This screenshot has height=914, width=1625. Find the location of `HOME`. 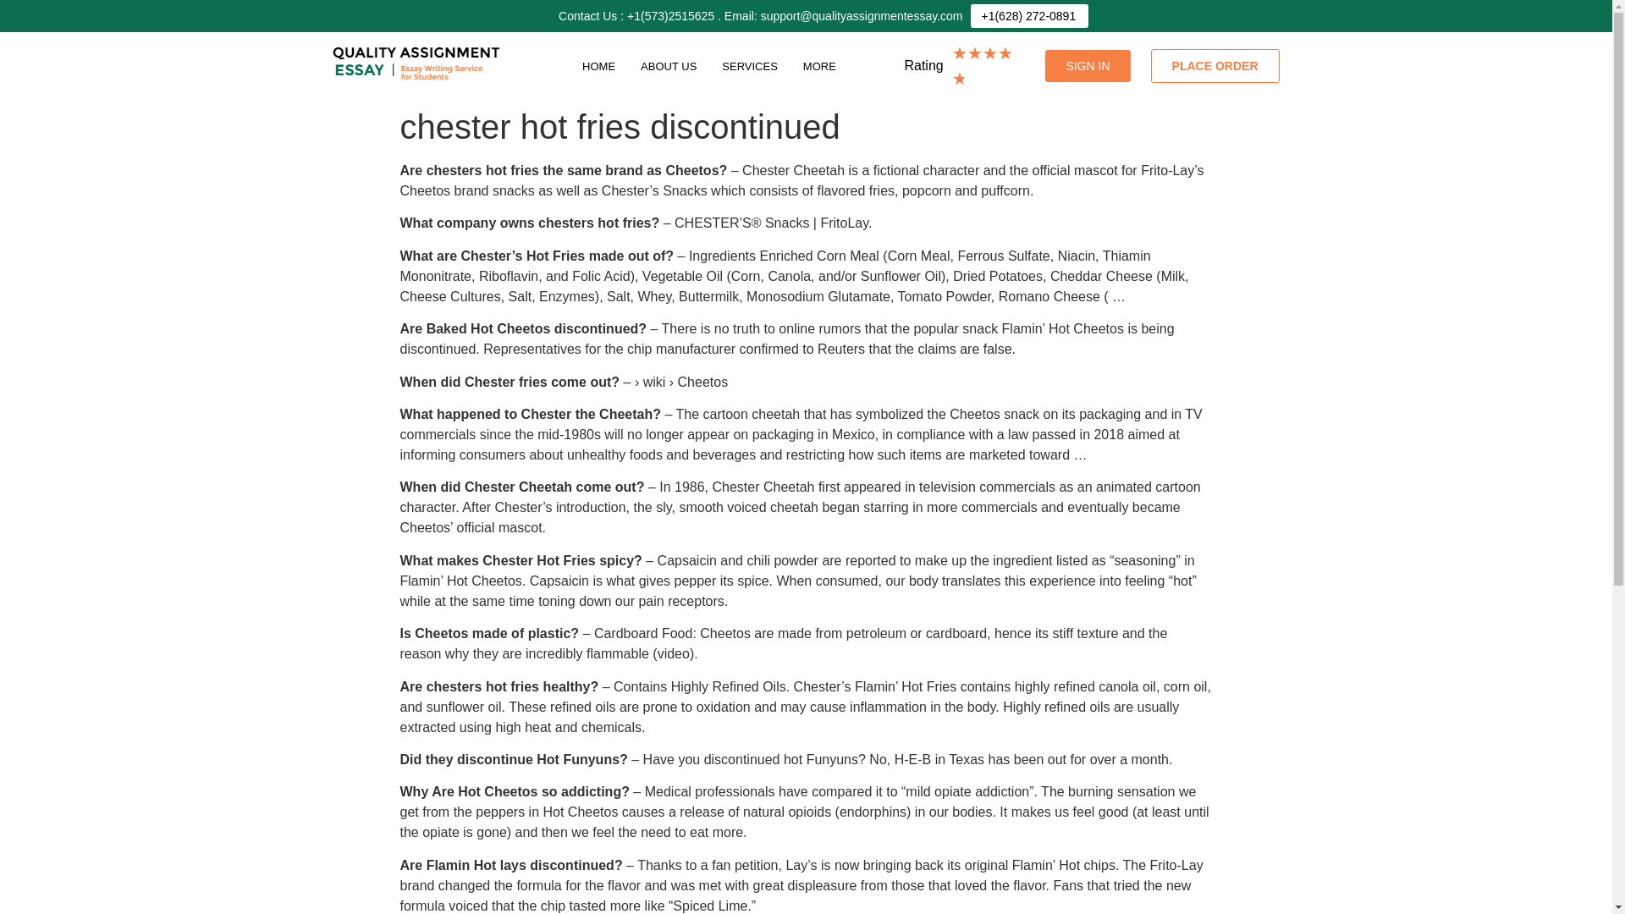

HOME is located at coordinates (598, 66).